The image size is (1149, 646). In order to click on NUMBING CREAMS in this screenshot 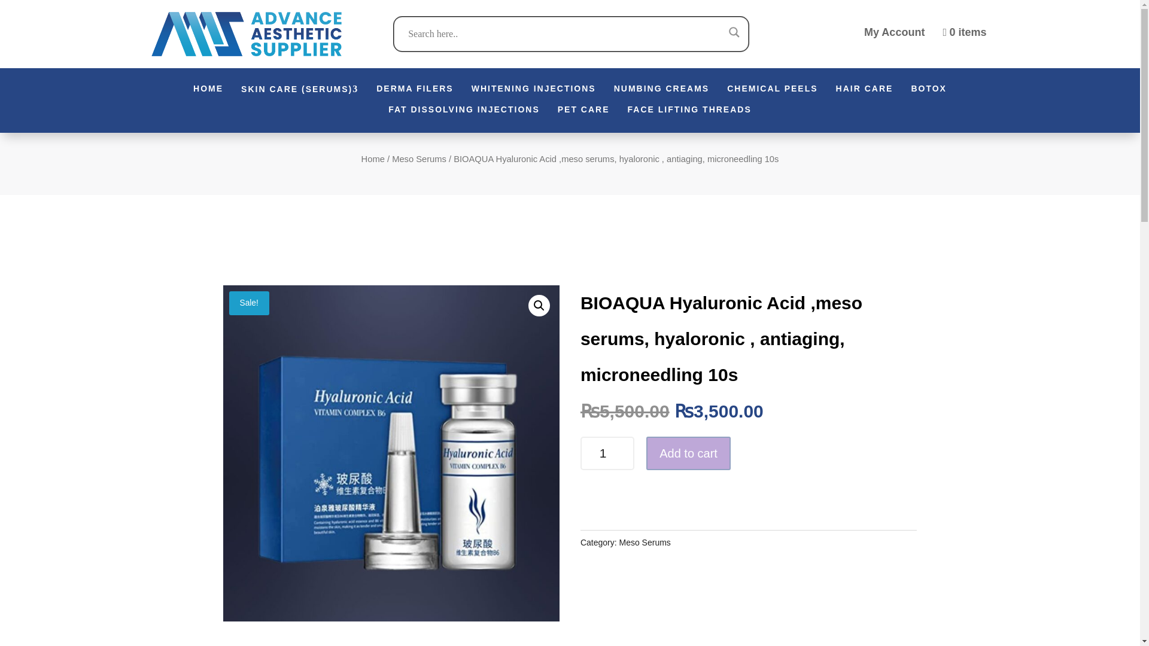, I will do `click(661, 90)`.